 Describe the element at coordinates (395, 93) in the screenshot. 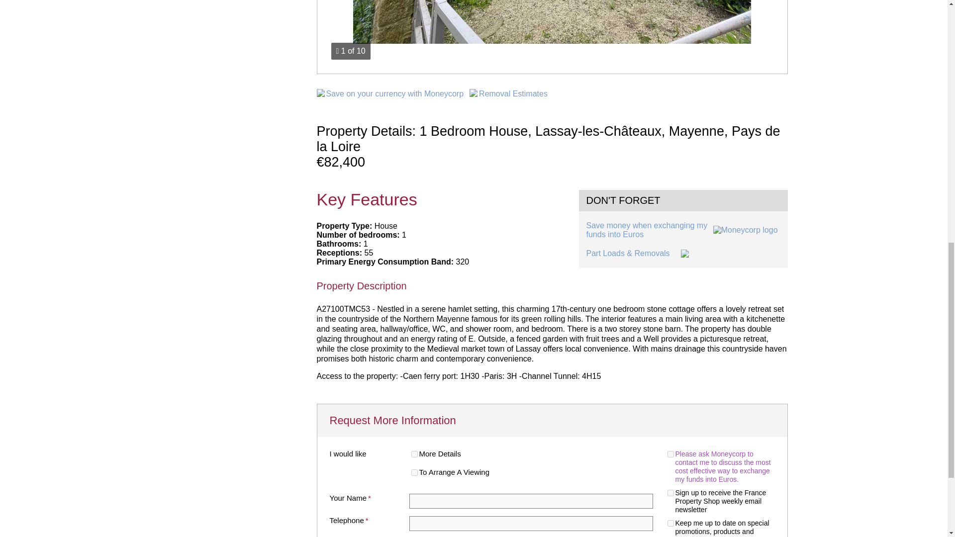

I see `Save on your currency with Moneycorp` at that location.